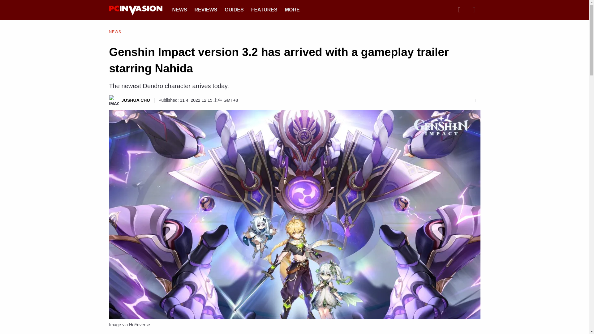 The image size is (594, 334). Describe the element at coordinates (234, 9) in the screenshot. I see `GUIDES` at that location.